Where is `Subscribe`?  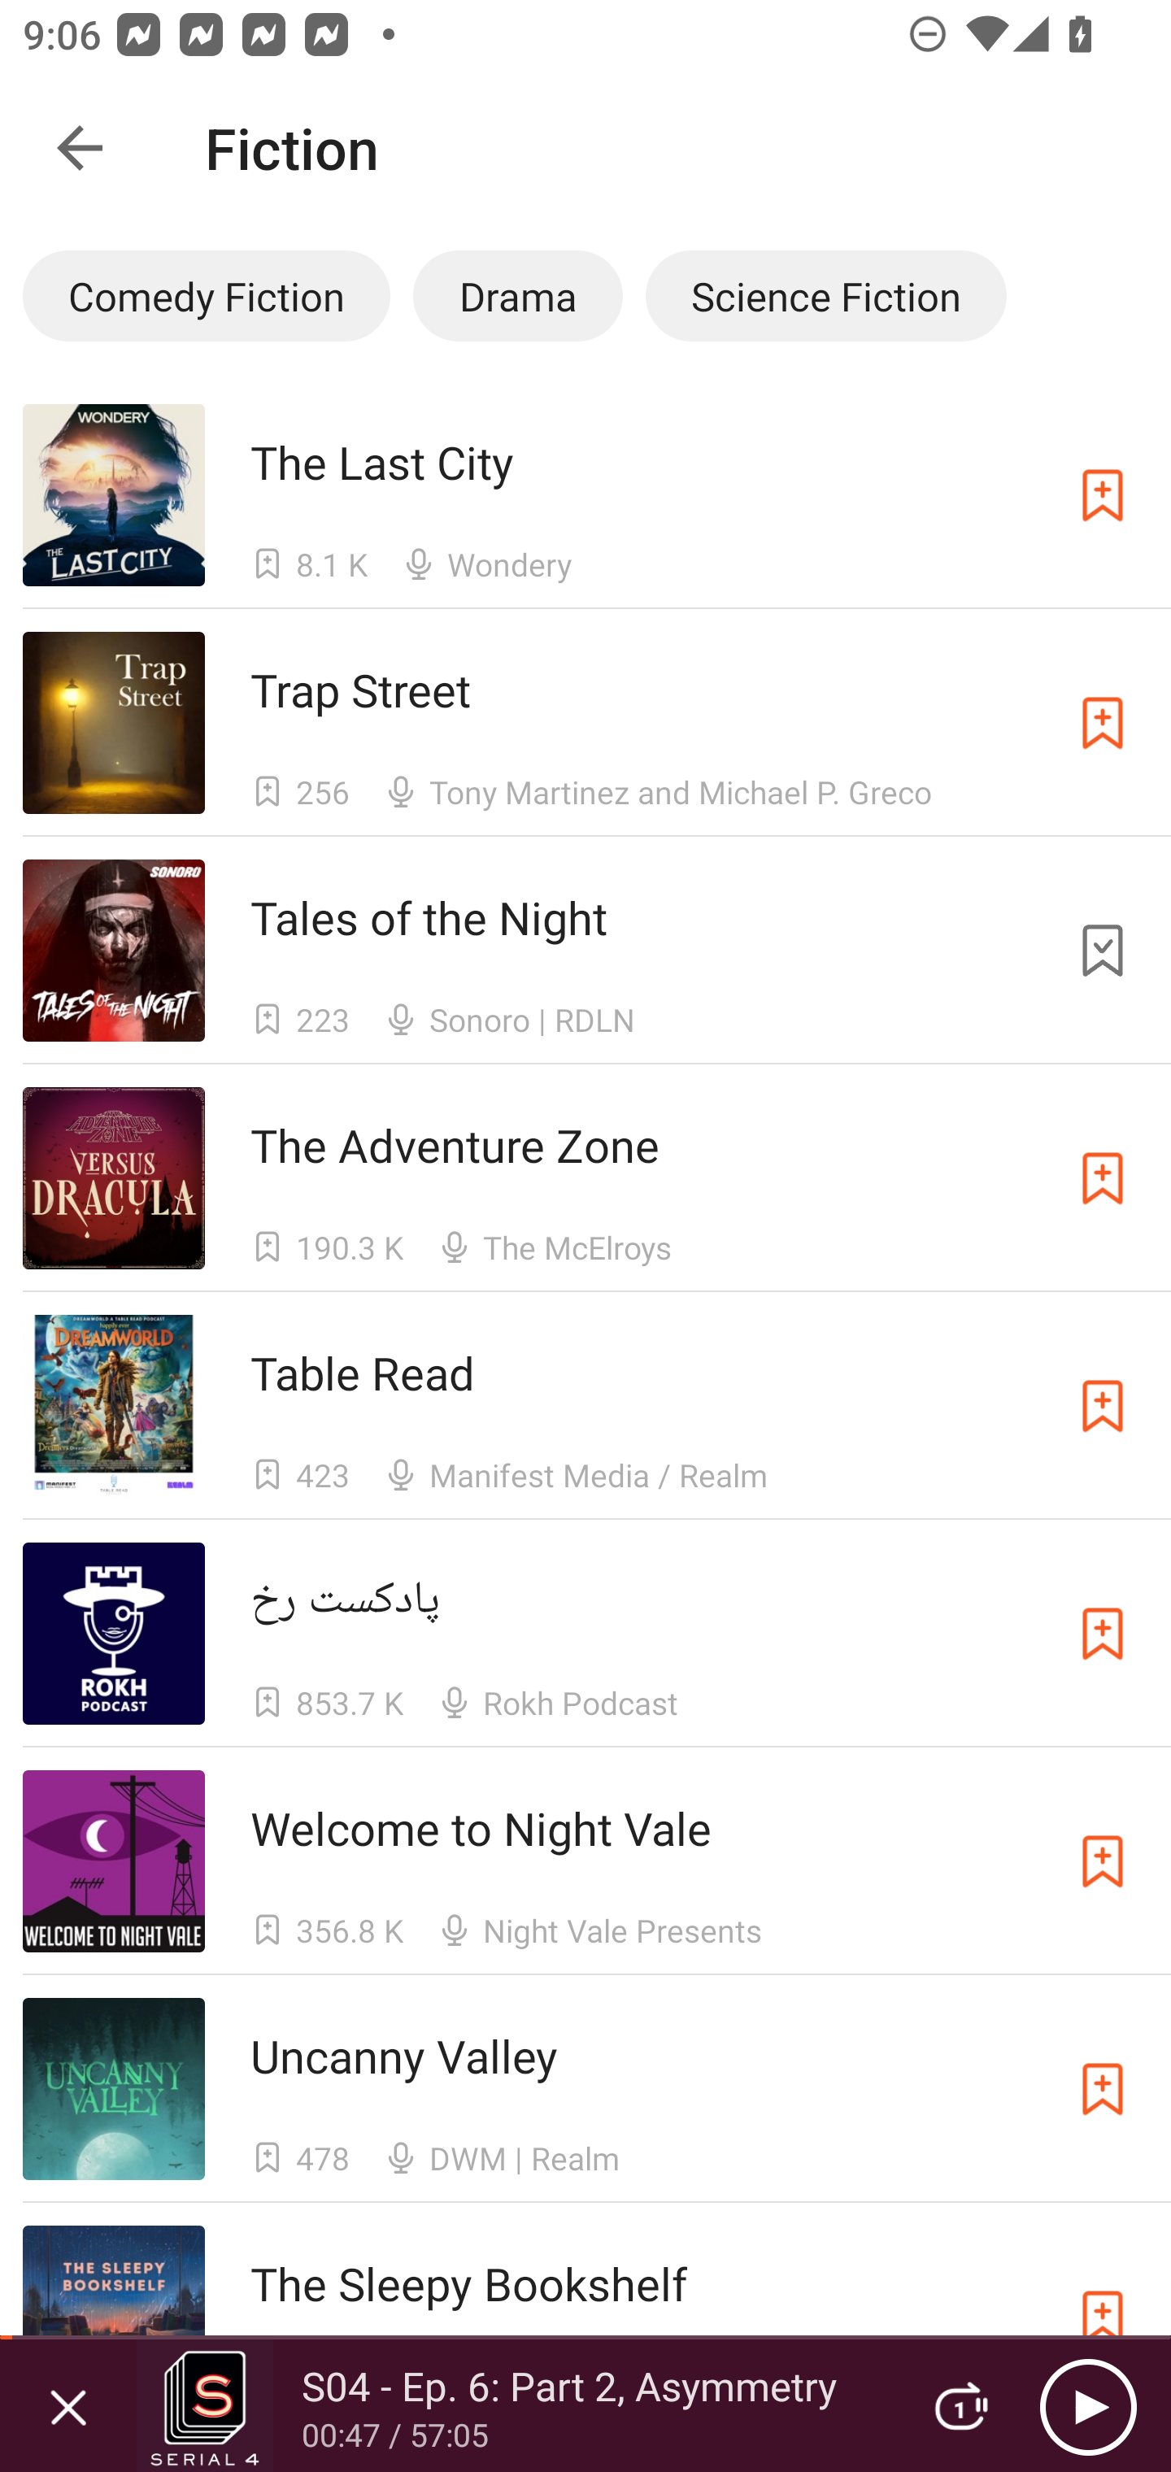 Subscribe is located at coordinates (1103, 1177).